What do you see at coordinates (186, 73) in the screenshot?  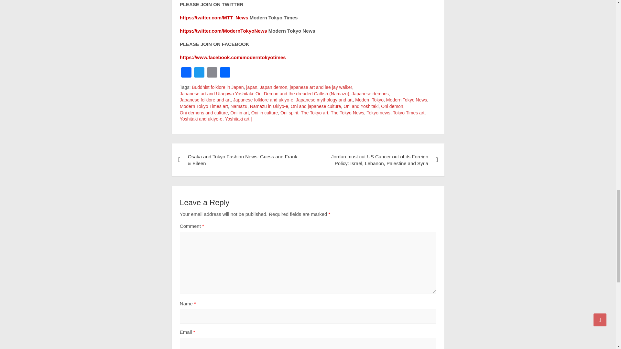 I see `Facebook` at bounding box center [186, 73].